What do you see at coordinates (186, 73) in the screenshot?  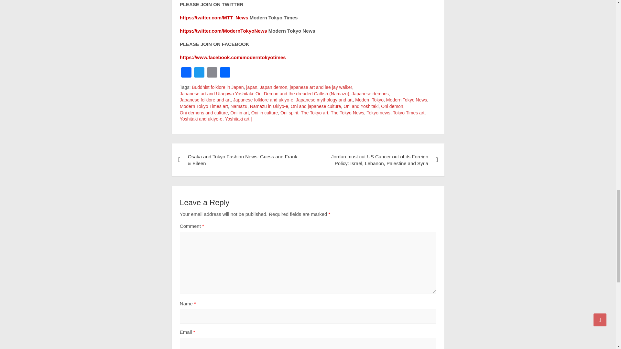 I see `Facebook` at bounding box center [186, 73].